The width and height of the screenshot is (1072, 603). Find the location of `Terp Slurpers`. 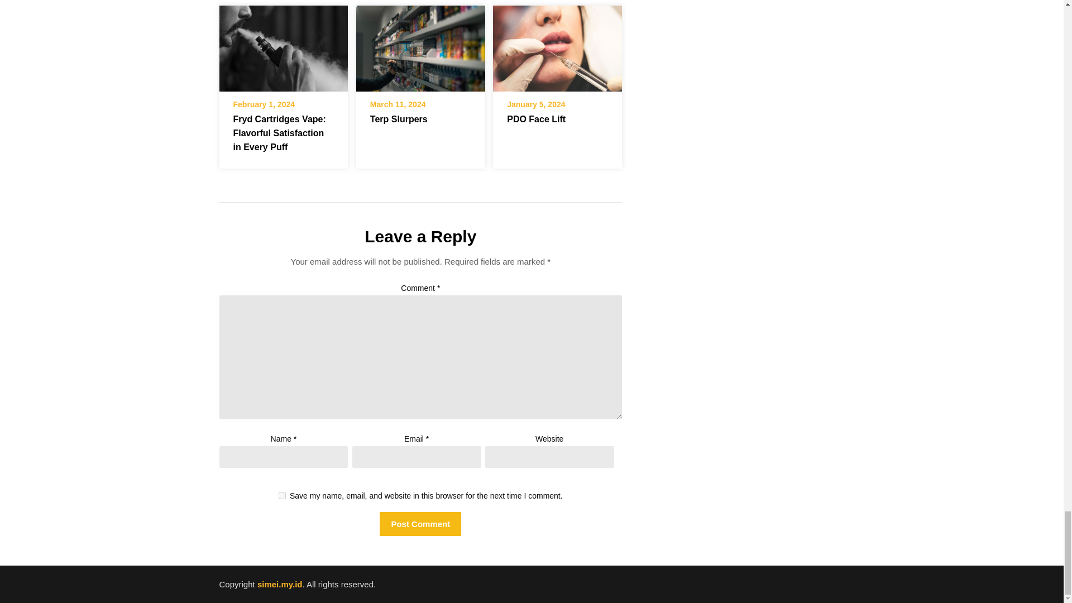

Terp Slurpers is located at coordinates (420, 45).